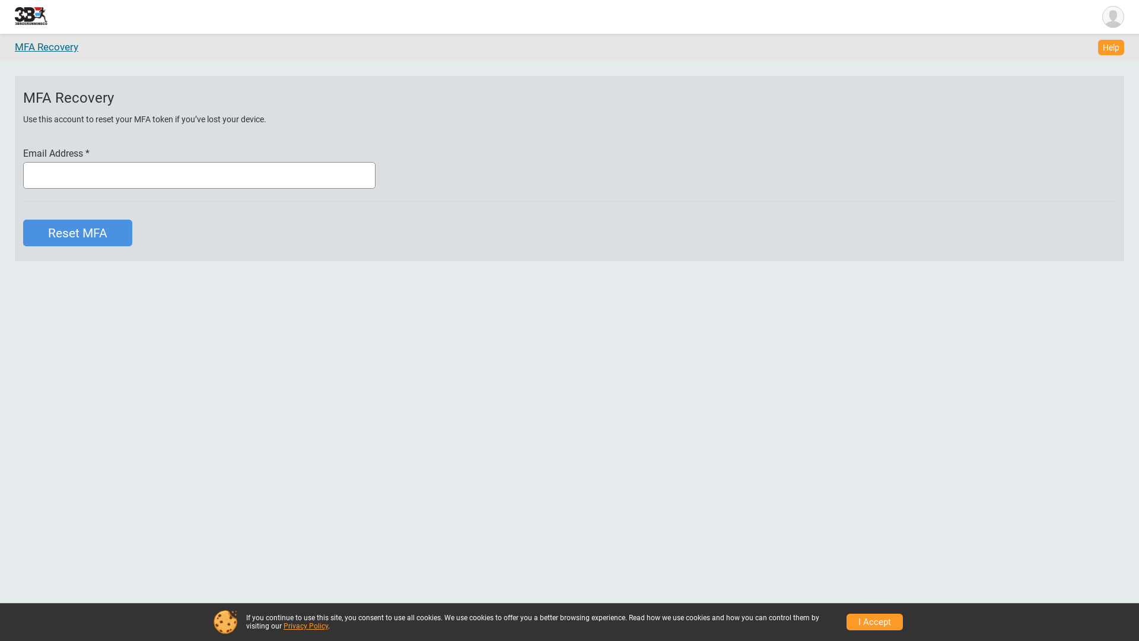 This screenshot has height=641, width=1139. I want to click on Back to 3 Bros Running Company Home Page, so click(31, 17).